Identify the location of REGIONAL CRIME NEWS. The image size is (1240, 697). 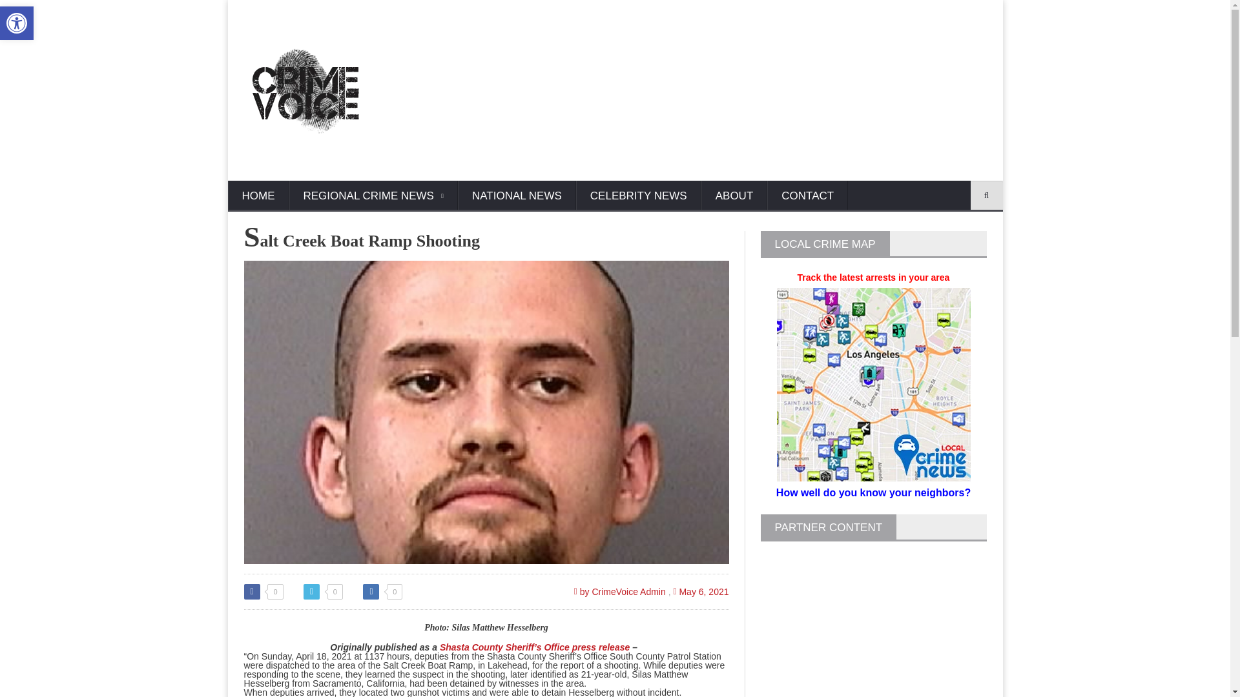
(373, 196).